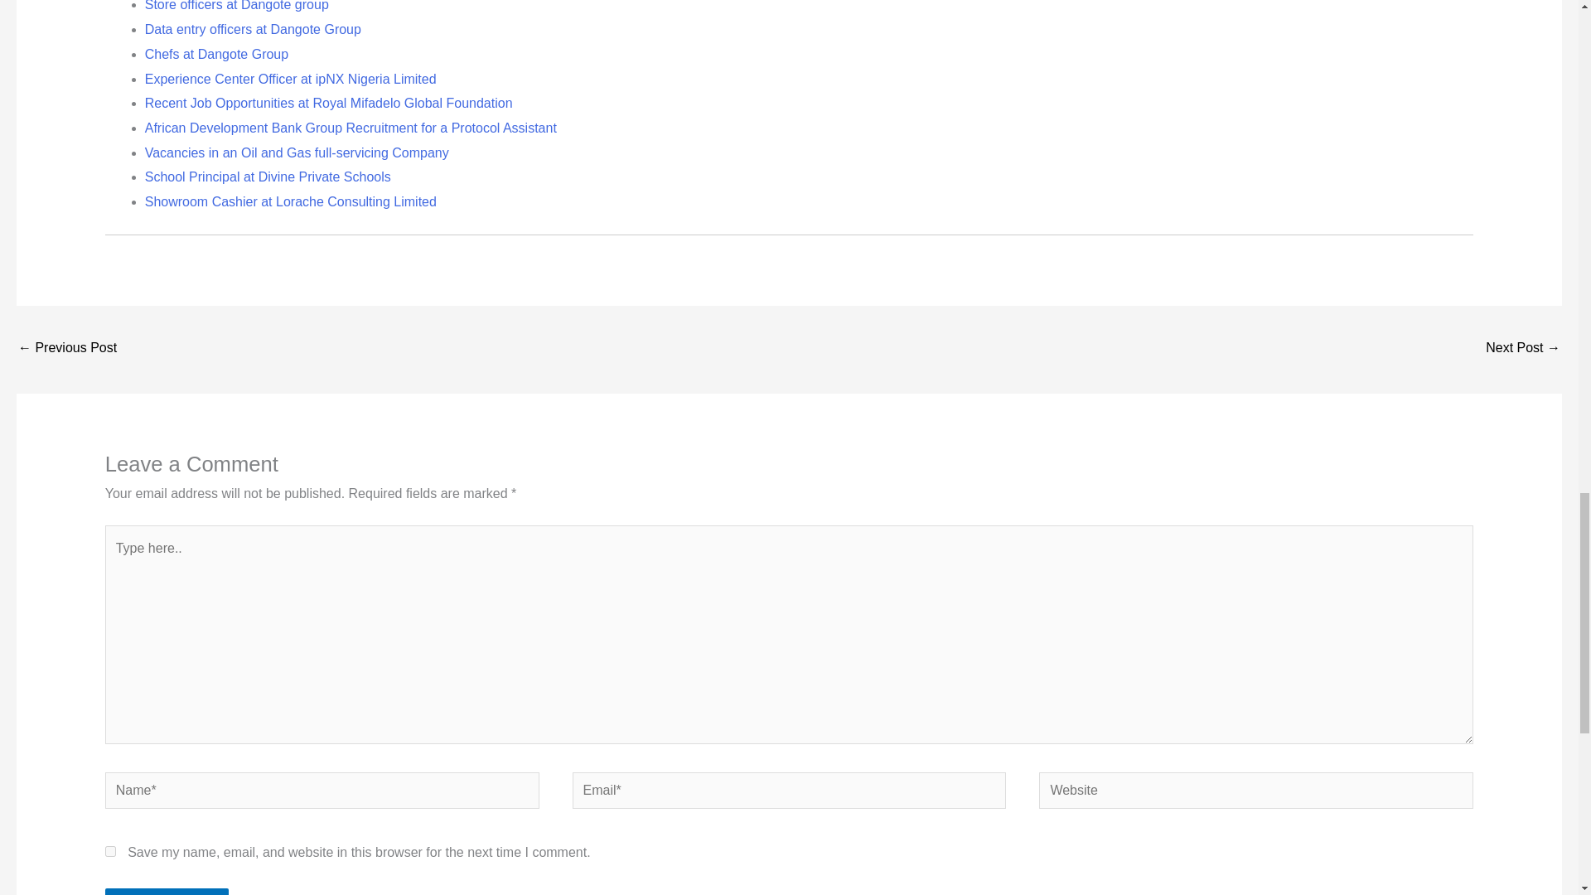 This screenshot has height=895, width=1591. What do you see at coordinates (268, 177) in the screenshot?
I see `School Principal at Divine Private Schools` at bounding box center [268, 177].